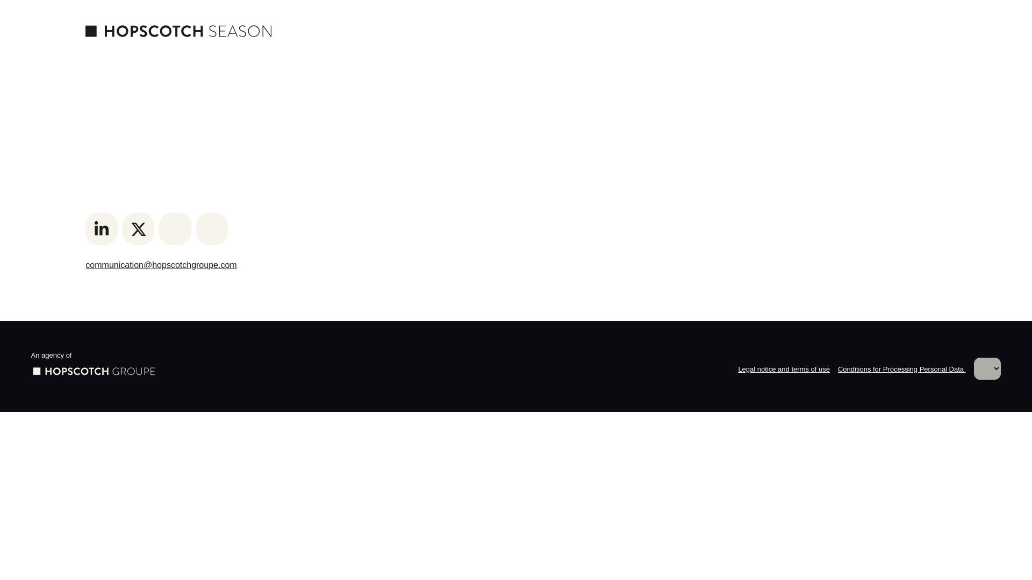 The height and width of the screenshot is (580, 1032). I want to click on Hopscotch Season, so click(178, 31).